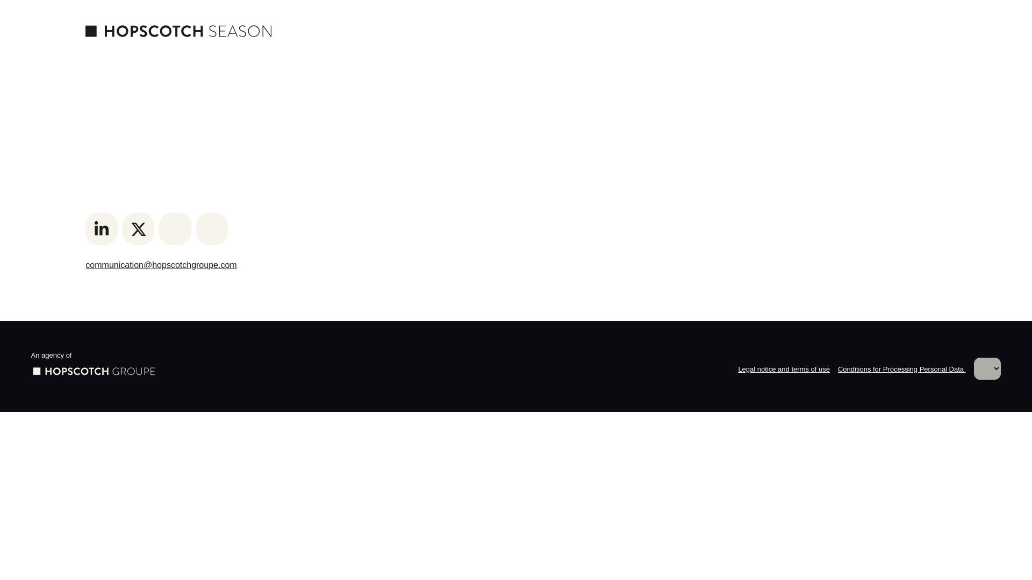 The height and width of the screenshot is (580, 1032). I want to click on Hopscotch Season, so click(178, 31).